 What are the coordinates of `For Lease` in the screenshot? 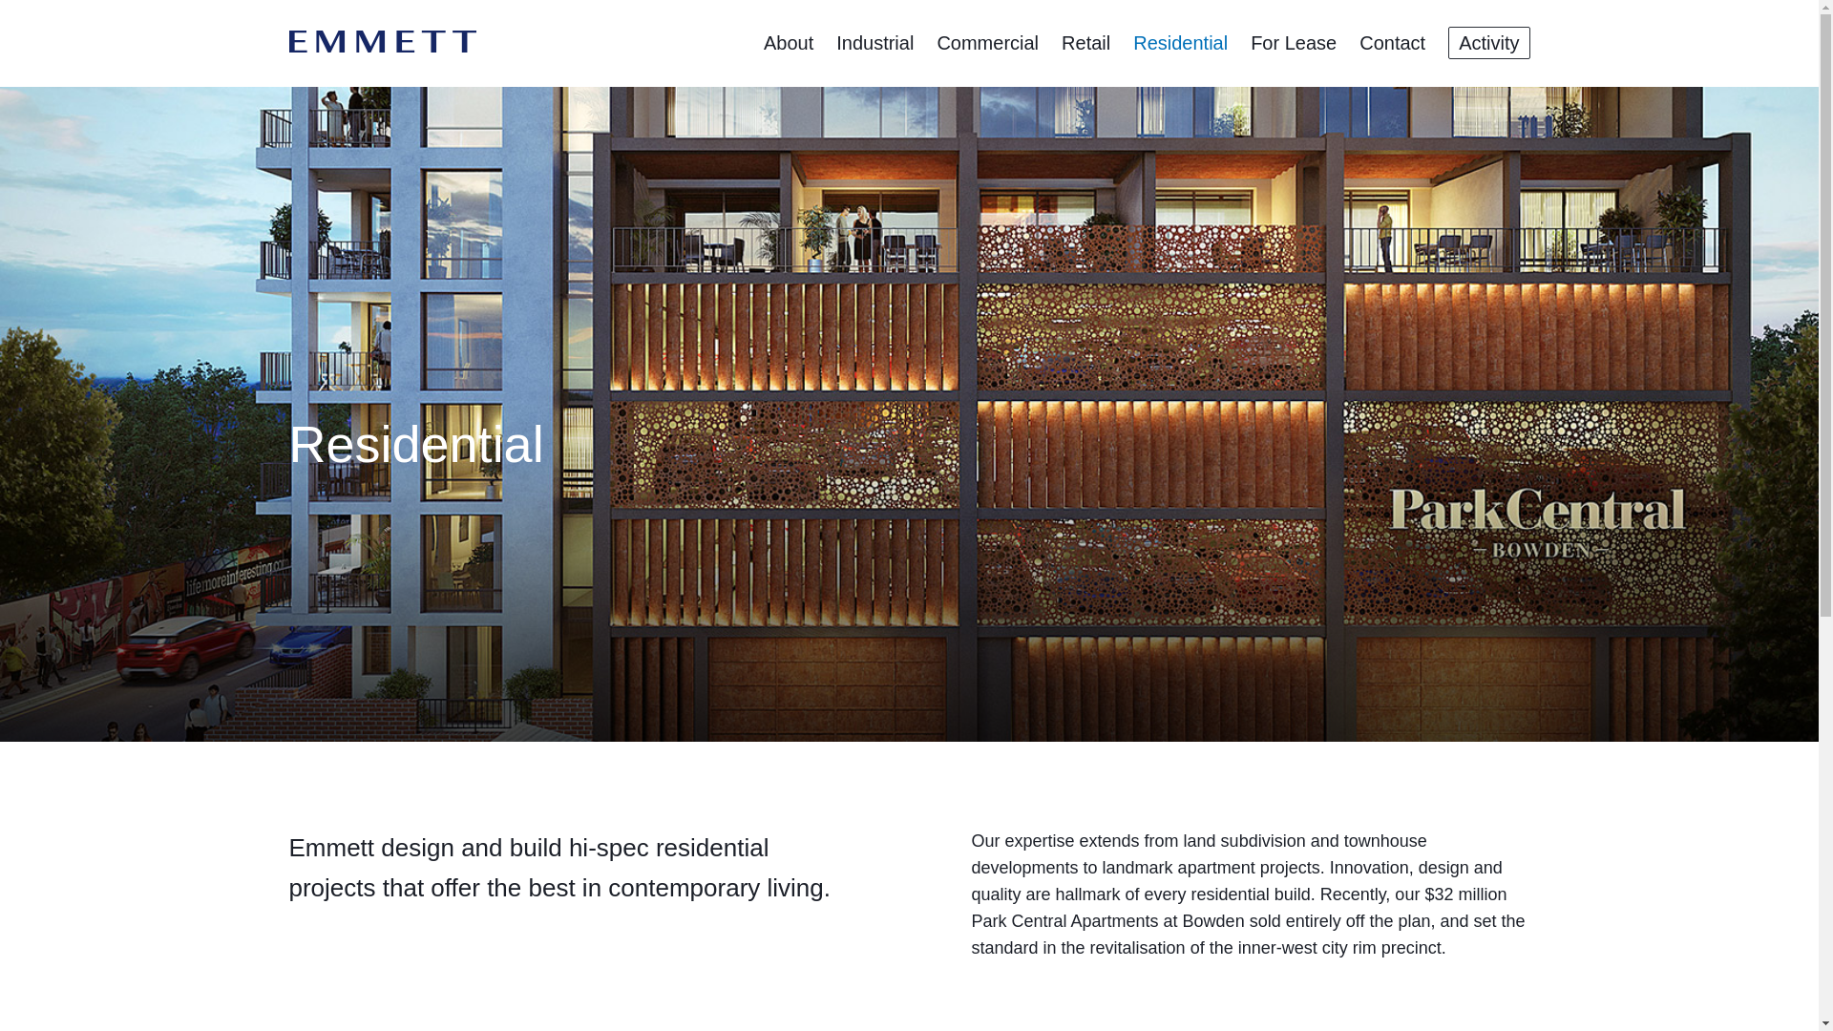 It's located at (1294, 43).